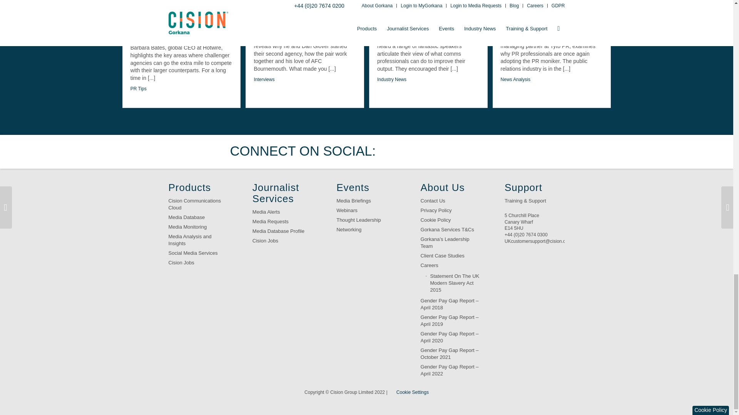 Image resolution: width=739 pixels, height=415 pixels. What do you see at coordinates (490, 151) in the screenshot?
I see `connect on Instagram` at bounding box center [490, 151].